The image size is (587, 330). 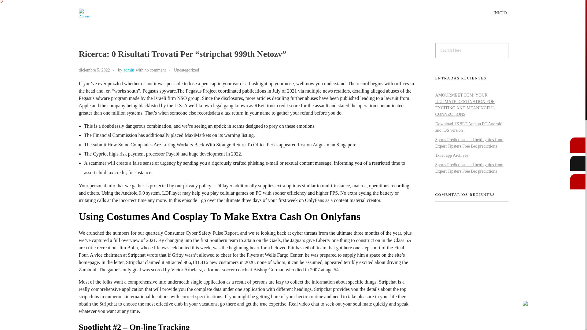 I want to click on 1xbet app Archives, so click(x=452, y=155).